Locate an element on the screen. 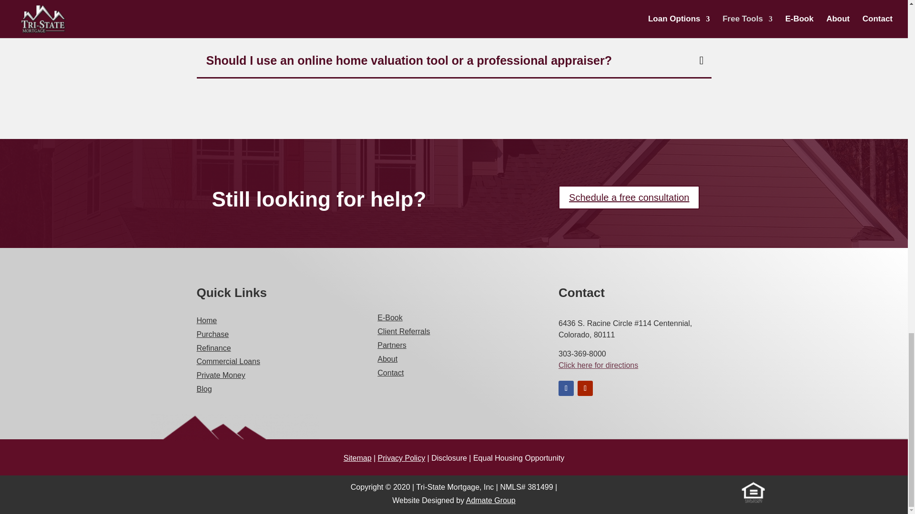 This screenshot has width=915, height=514. footer is located at coordinates (221, 425).